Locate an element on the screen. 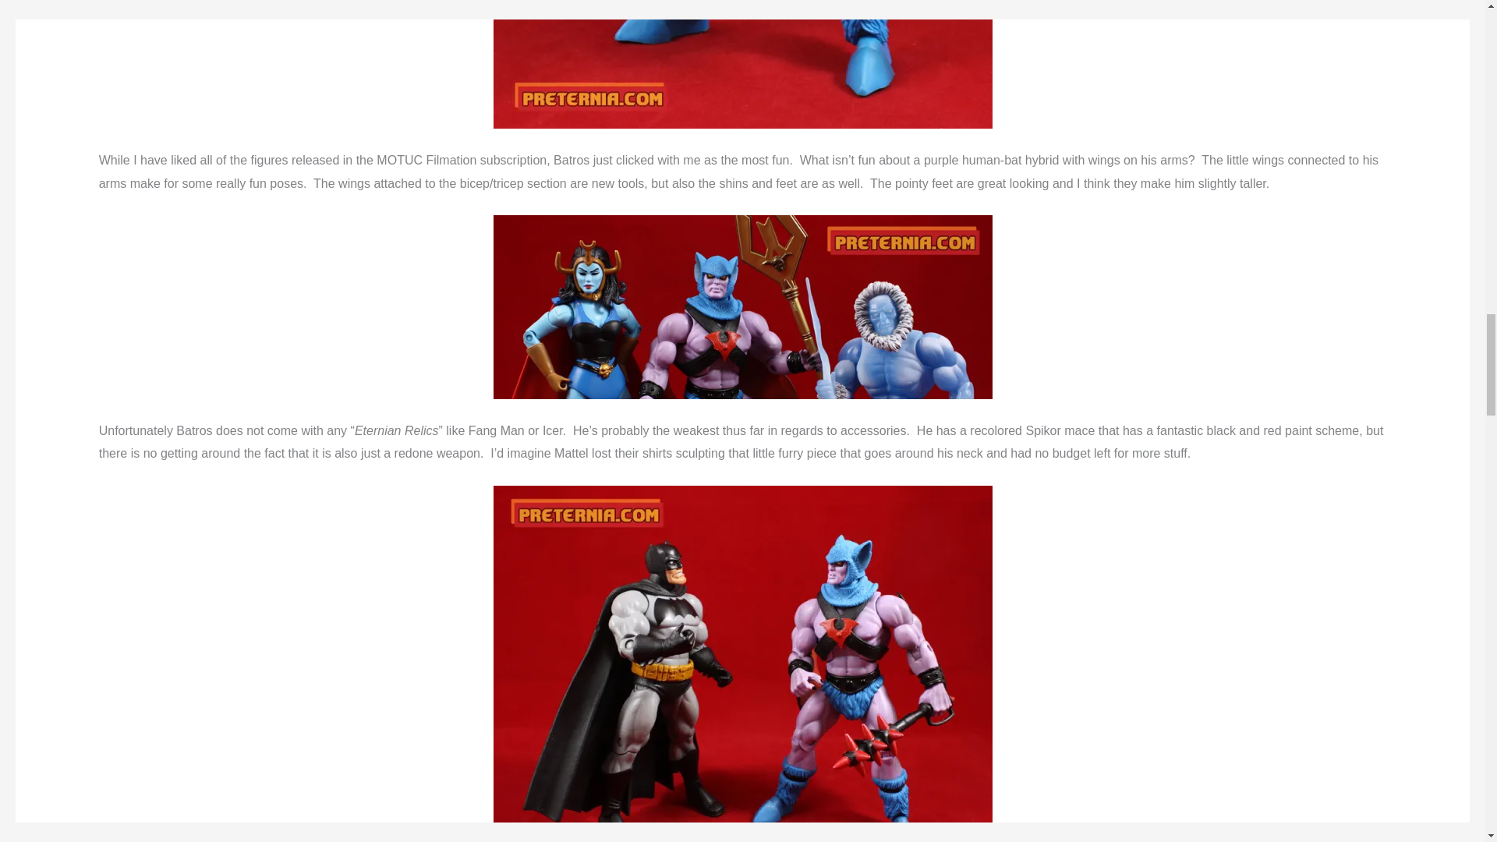 Image resolution: width=1497 pixels, height=842 pixels. Mattel MOTUC Batros Club Filmation Review is located at coordinates (741, 64).